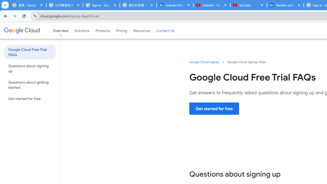 This screenshot has width=327, height=184. I want to click on YouTube, so click(248, 5).